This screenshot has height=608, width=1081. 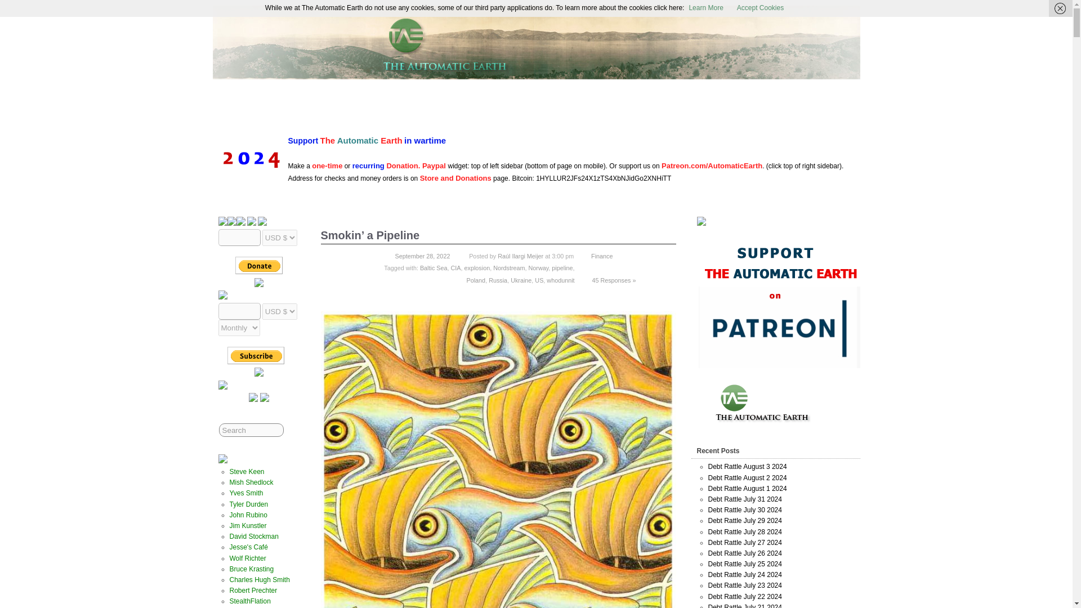 What do you see at coordinates (602, 256) in the screenshot?
I see `Finance` at bounding box center [602, 256].